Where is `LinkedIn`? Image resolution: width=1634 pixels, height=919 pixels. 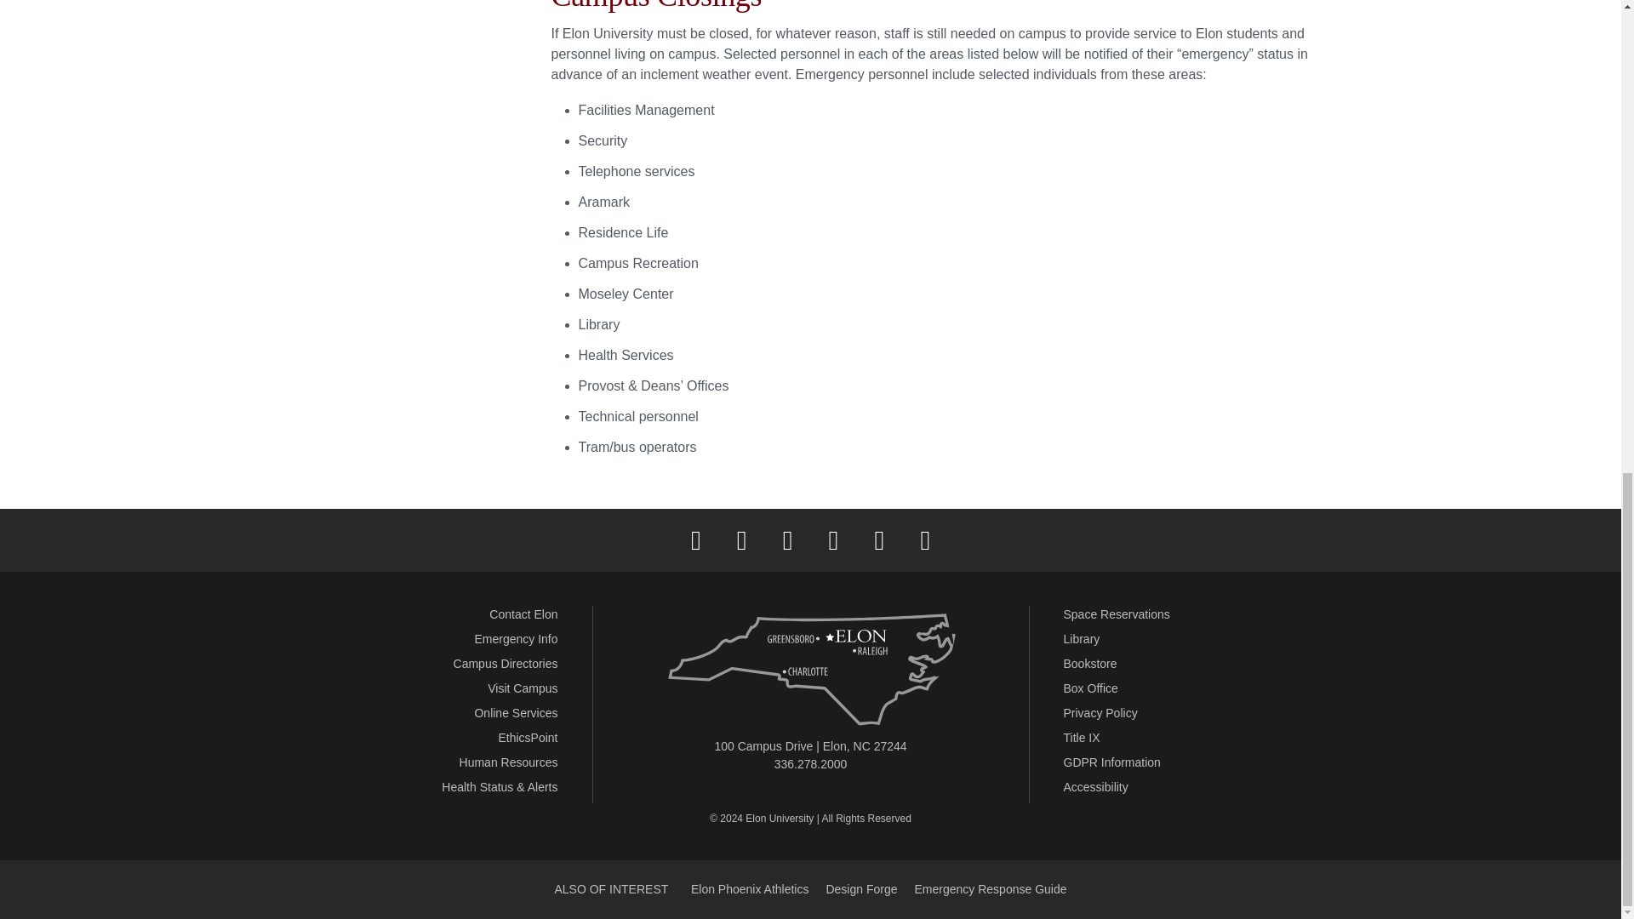
LinkedIn is located at coordinates (833, 539).